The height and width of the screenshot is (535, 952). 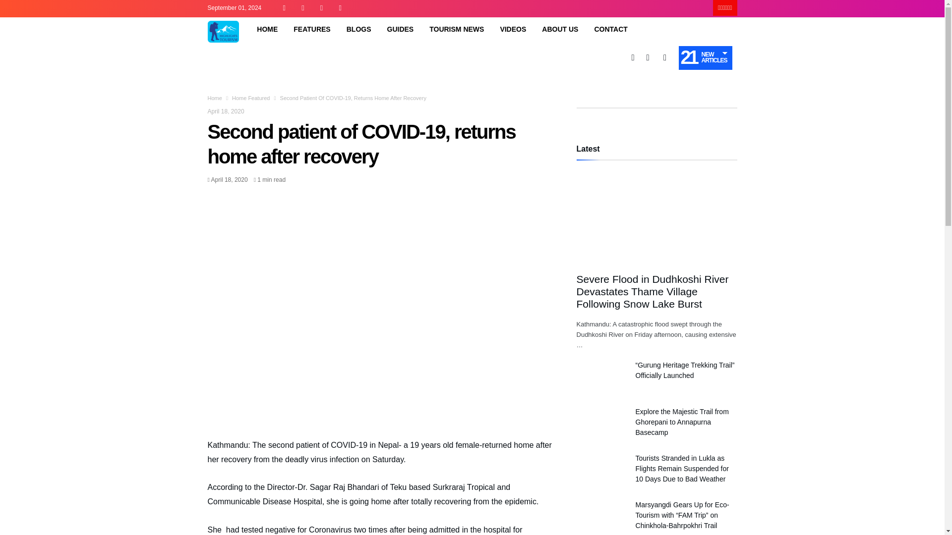 What do you see at coordinates (223, 21) in the screenshot?
I see `Highlights Tourism` at bounding box center [223, 21].